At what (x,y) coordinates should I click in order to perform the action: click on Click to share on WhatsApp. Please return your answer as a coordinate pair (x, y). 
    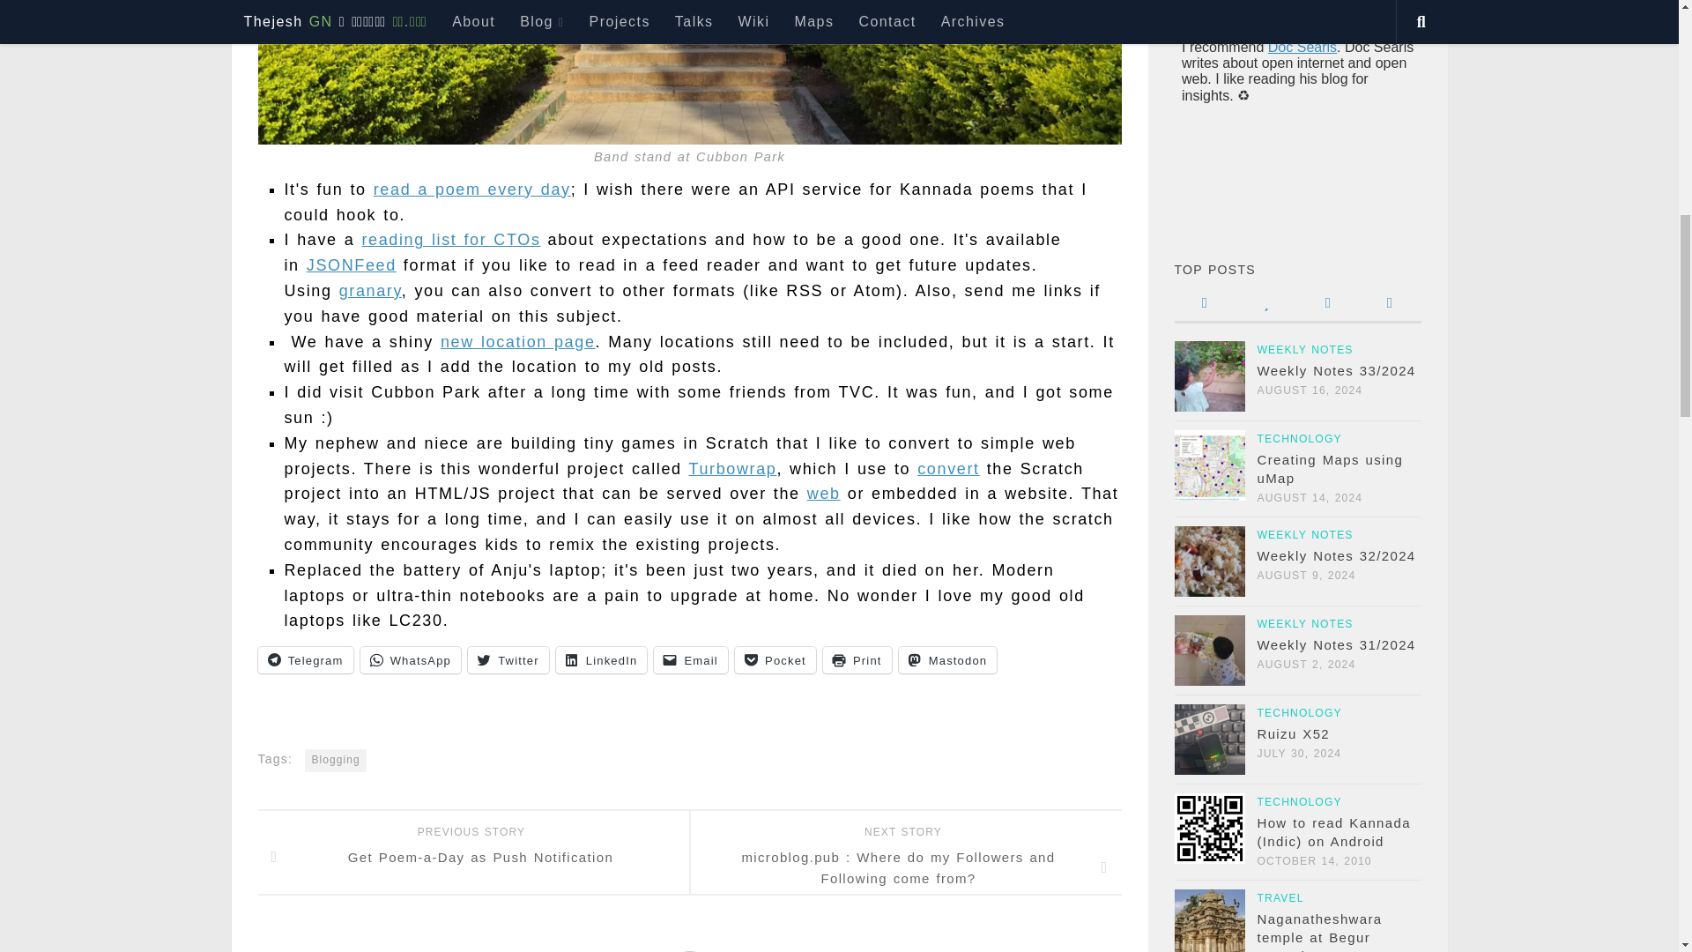
    Looking at the image, I should click on (409, 659).